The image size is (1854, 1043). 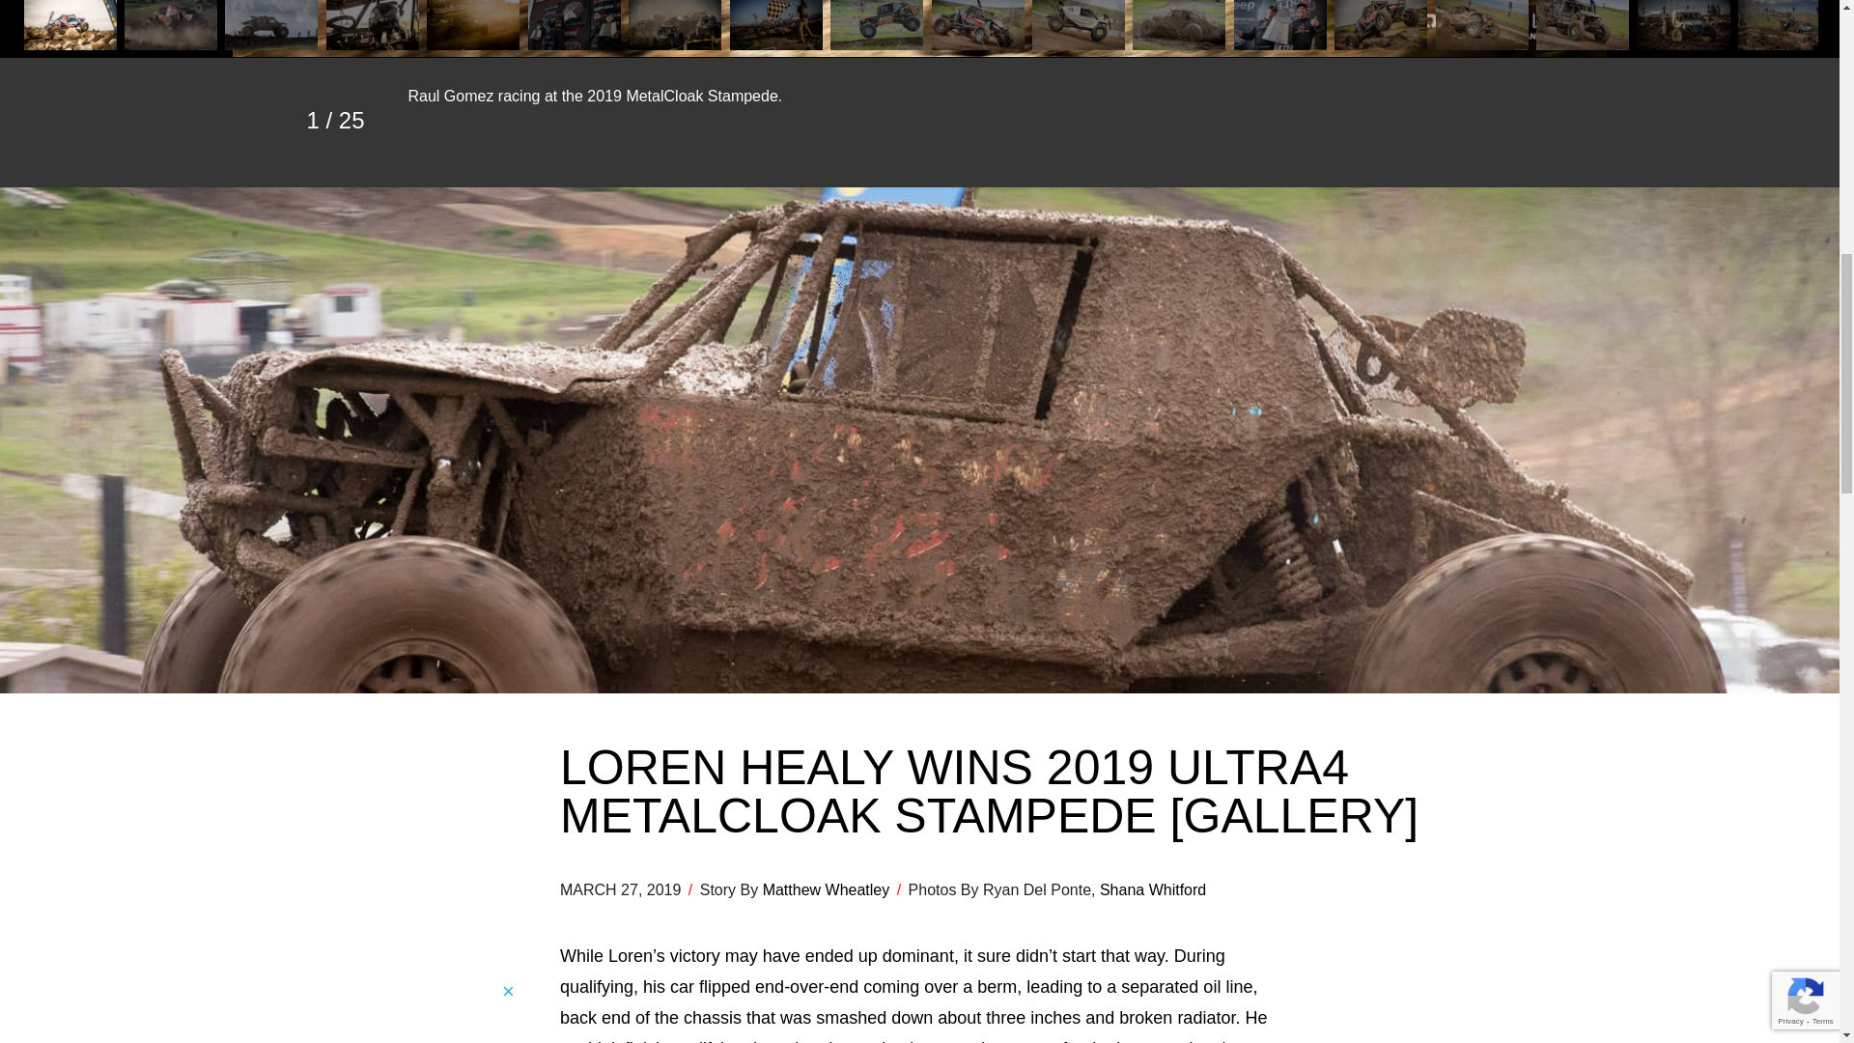 I want to click on 3rd party ad content, so click(x=371, y=1013).